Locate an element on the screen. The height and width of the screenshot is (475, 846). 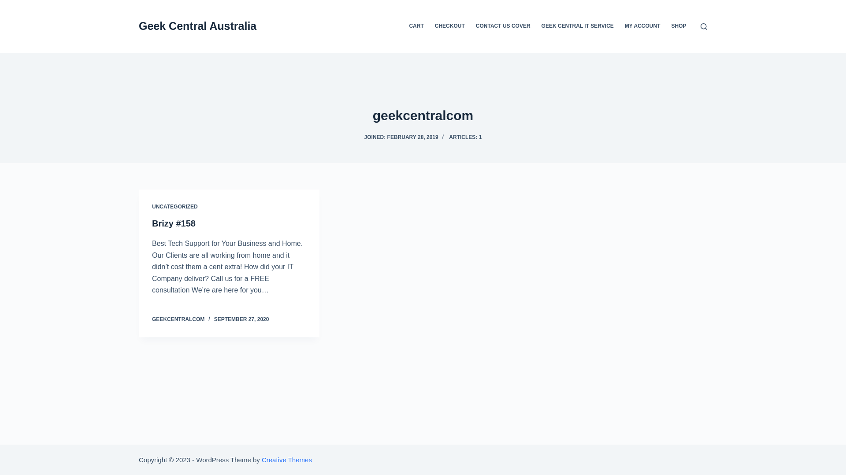
Brizy #158 is located at coordinates (174, 223).